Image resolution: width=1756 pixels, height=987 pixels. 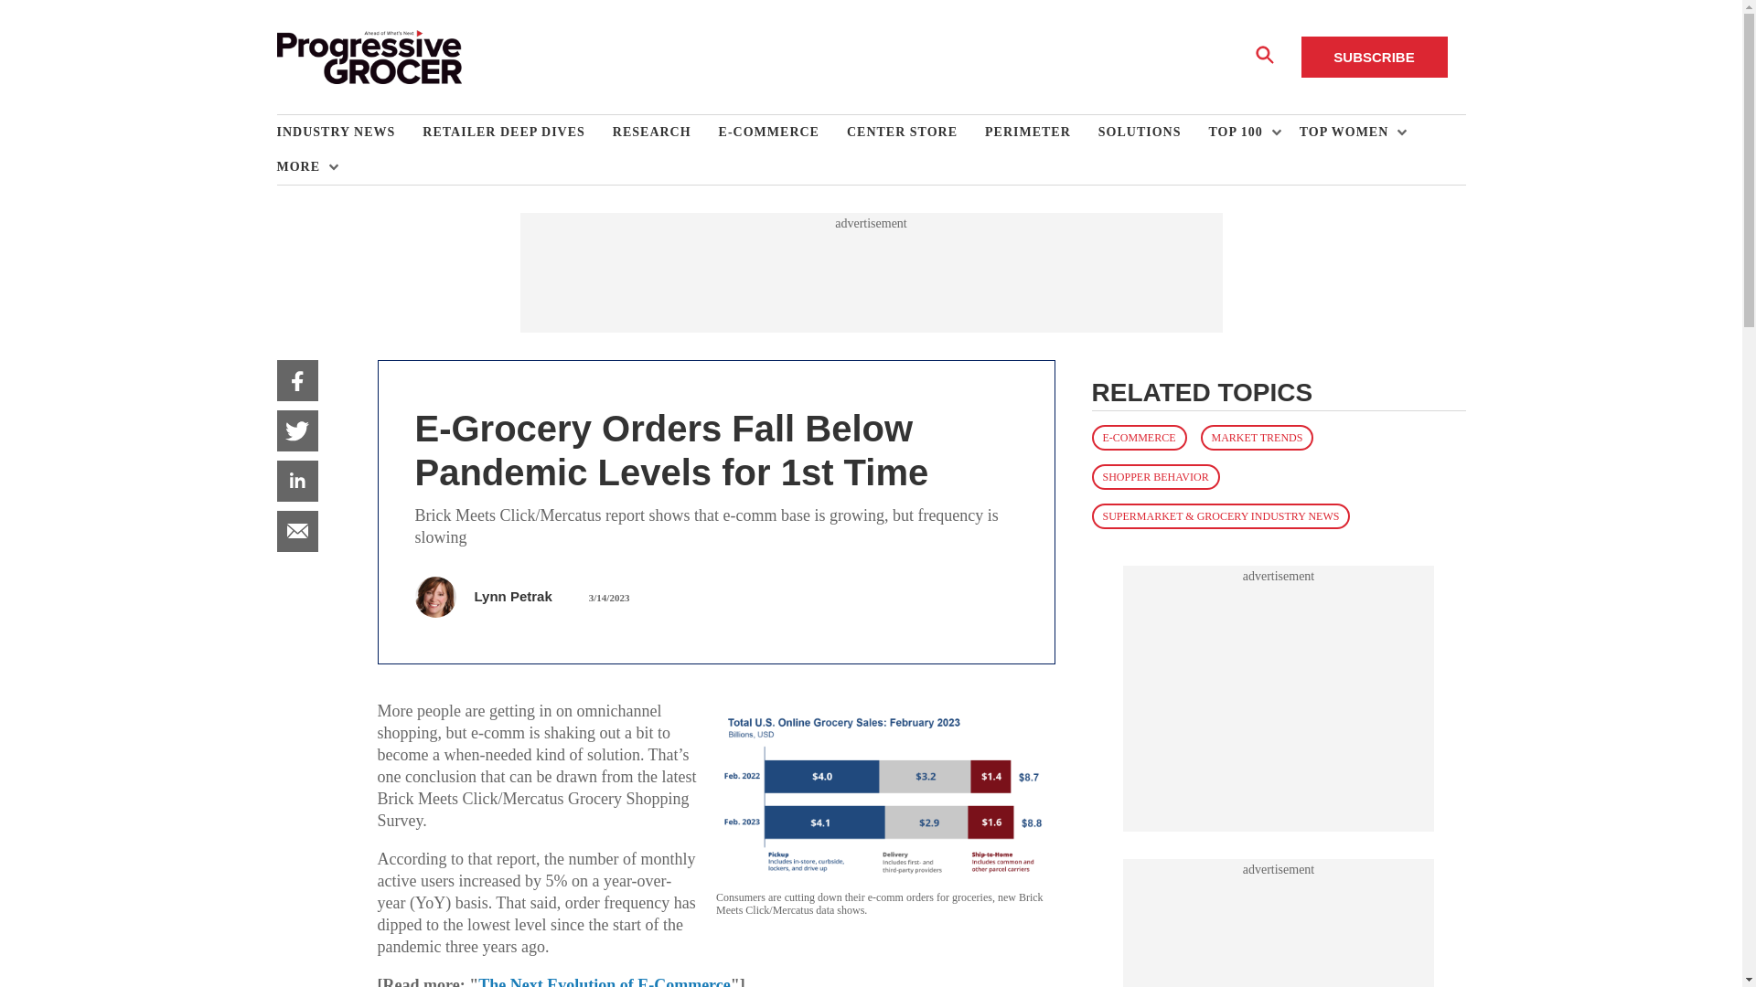 I want to click on twitter, so click(x=296, y=430).